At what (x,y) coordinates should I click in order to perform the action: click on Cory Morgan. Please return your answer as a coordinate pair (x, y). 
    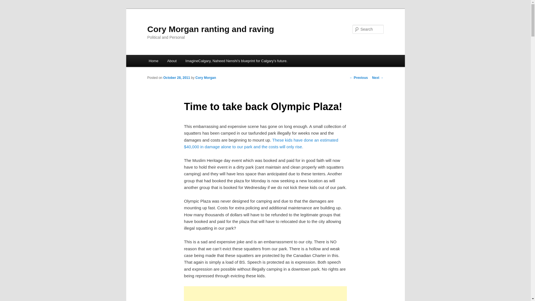
    Looking at the image, I should click on (206, 78).